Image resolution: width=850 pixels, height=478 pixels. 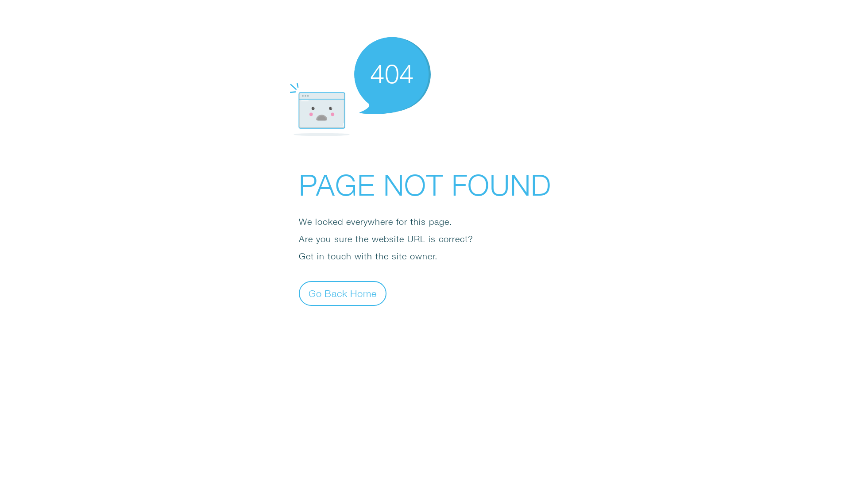 What do you see at coordinates (343, 293) in the screenshot?
I see `Go Back Home` at bounding box center [343, 293].